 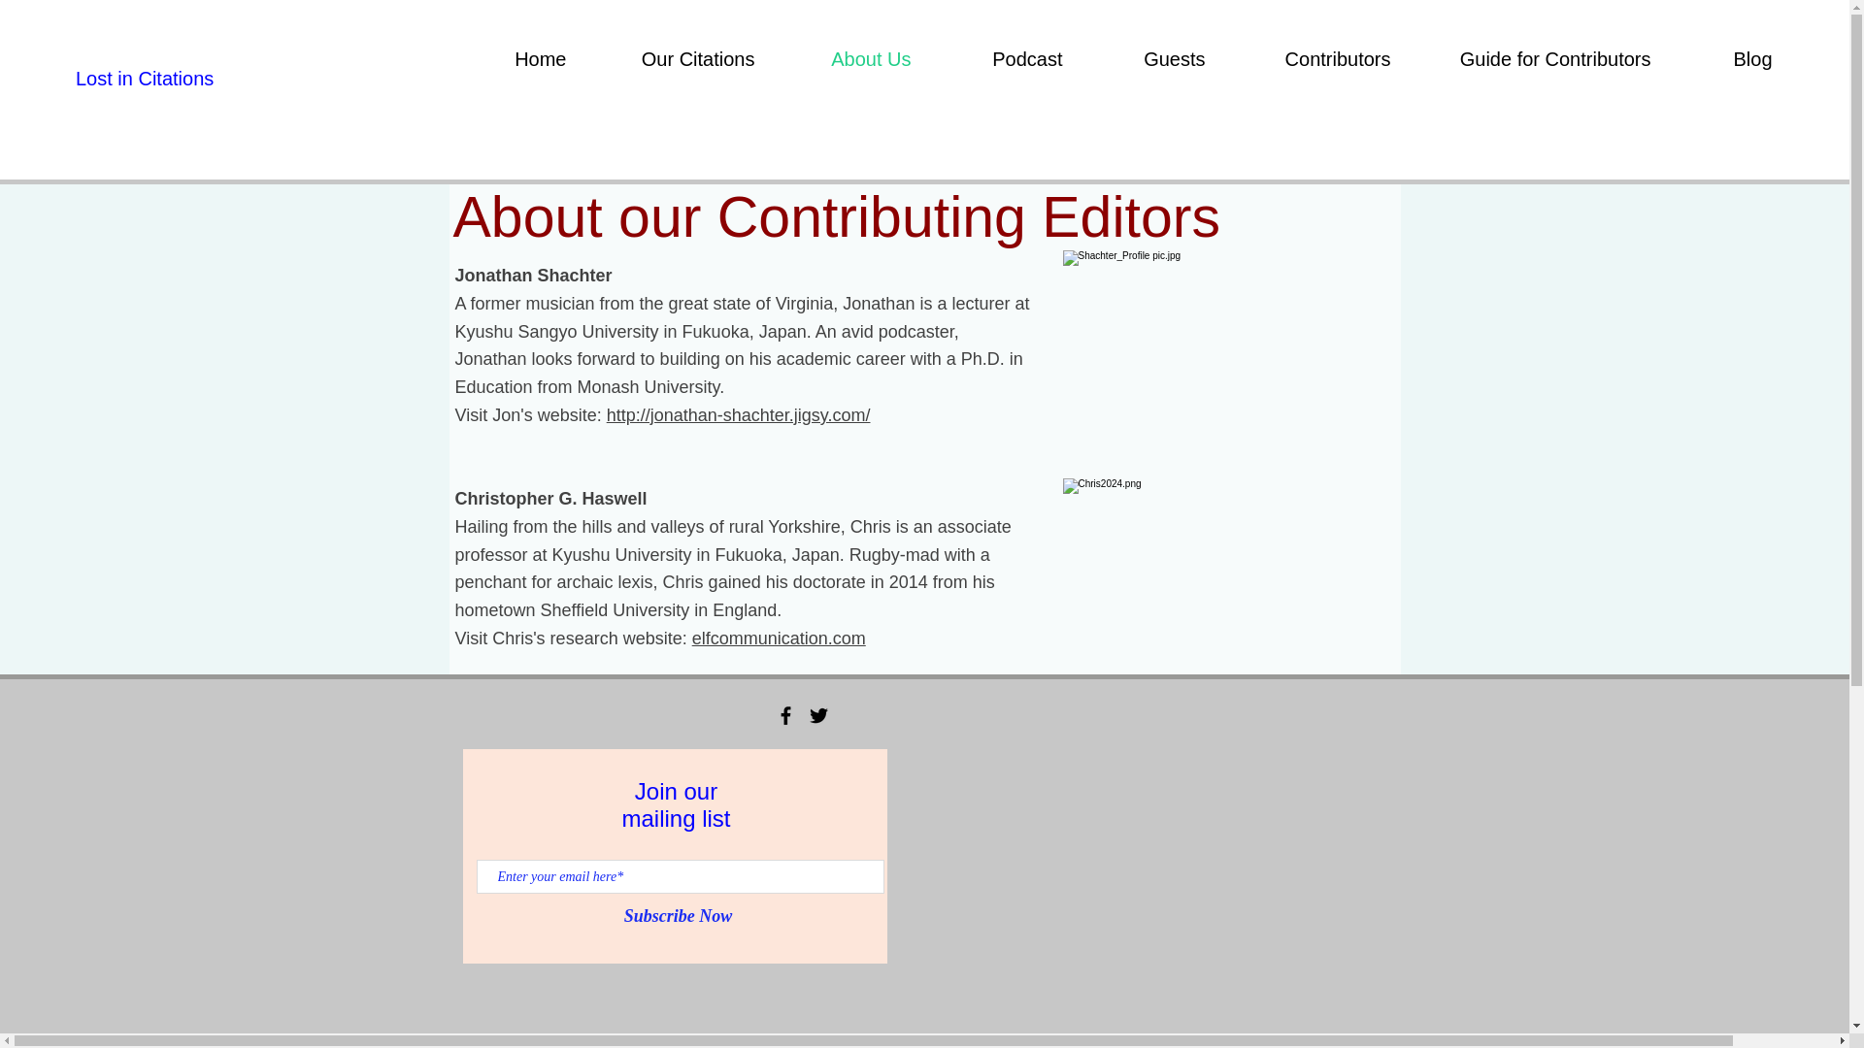 I want to click on Subscribe Now, so click(x=678, y=916).